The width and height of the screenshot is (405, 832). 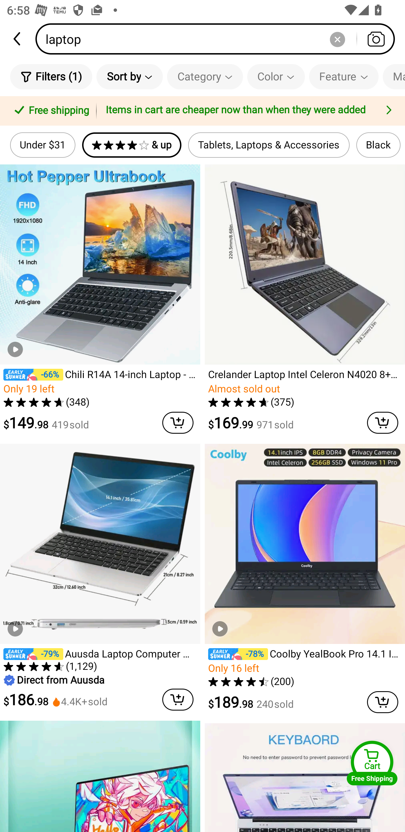 I want to click on & up, so click(x=132, y=145).